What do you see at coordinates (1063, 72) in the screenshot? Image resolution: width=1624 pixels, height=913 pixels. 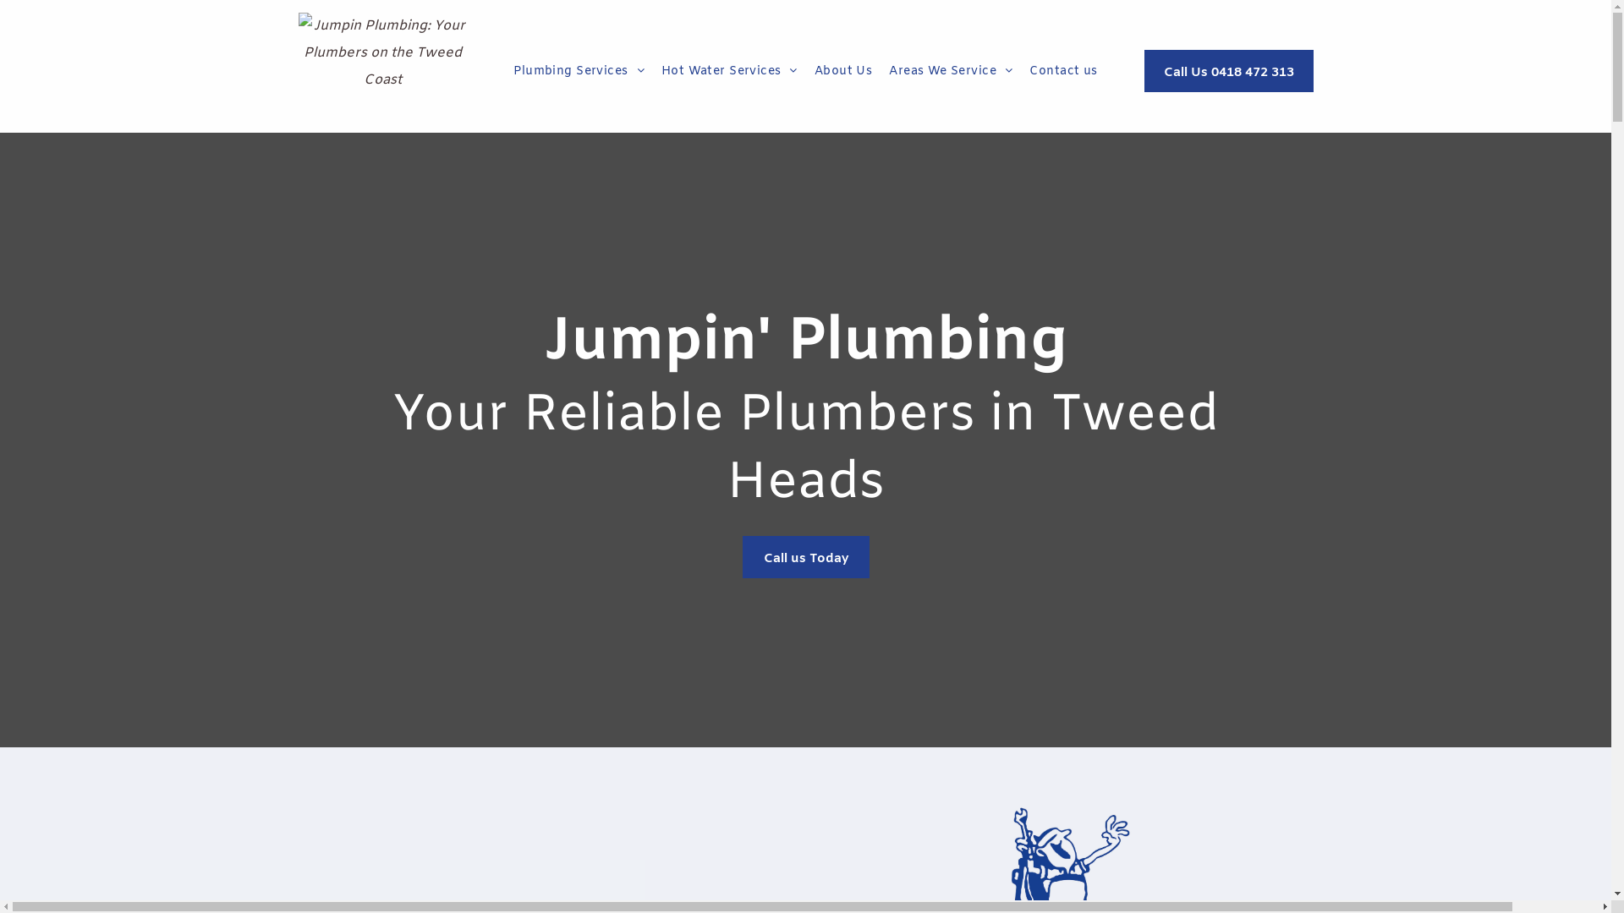 I see `Contact us` at bounding box center [1063, 72].